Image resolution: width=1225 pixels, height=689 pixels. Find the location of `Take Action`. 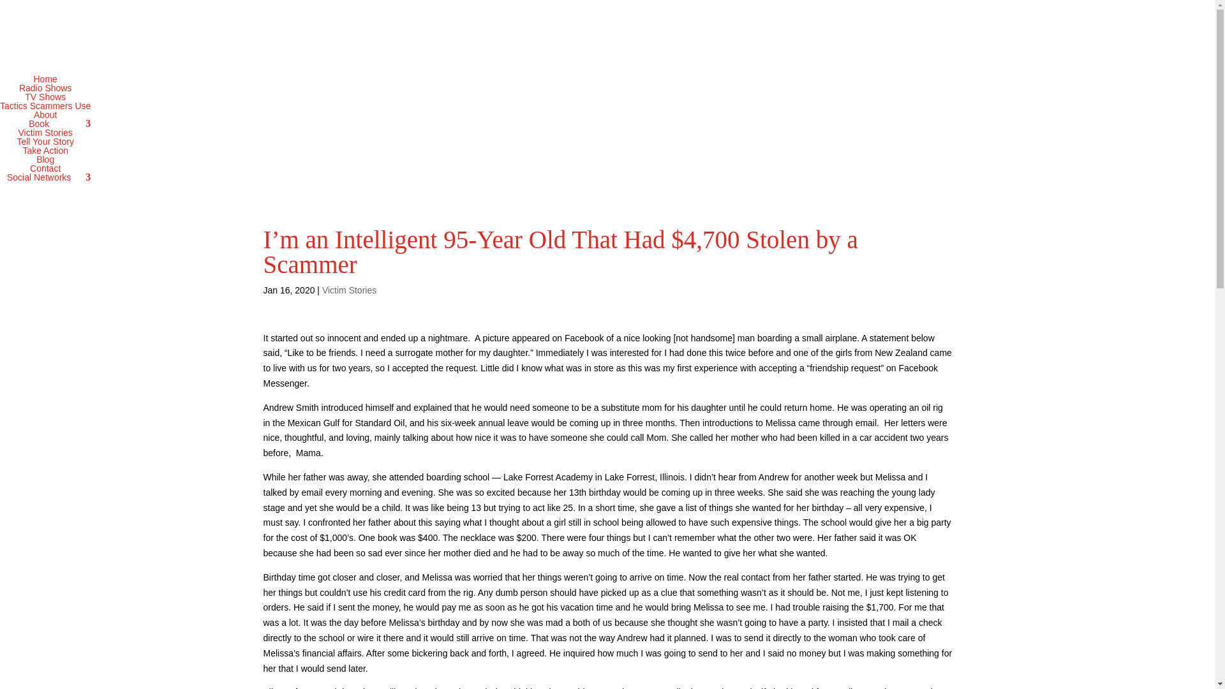

Take Action is located at coordinates (45, 151).